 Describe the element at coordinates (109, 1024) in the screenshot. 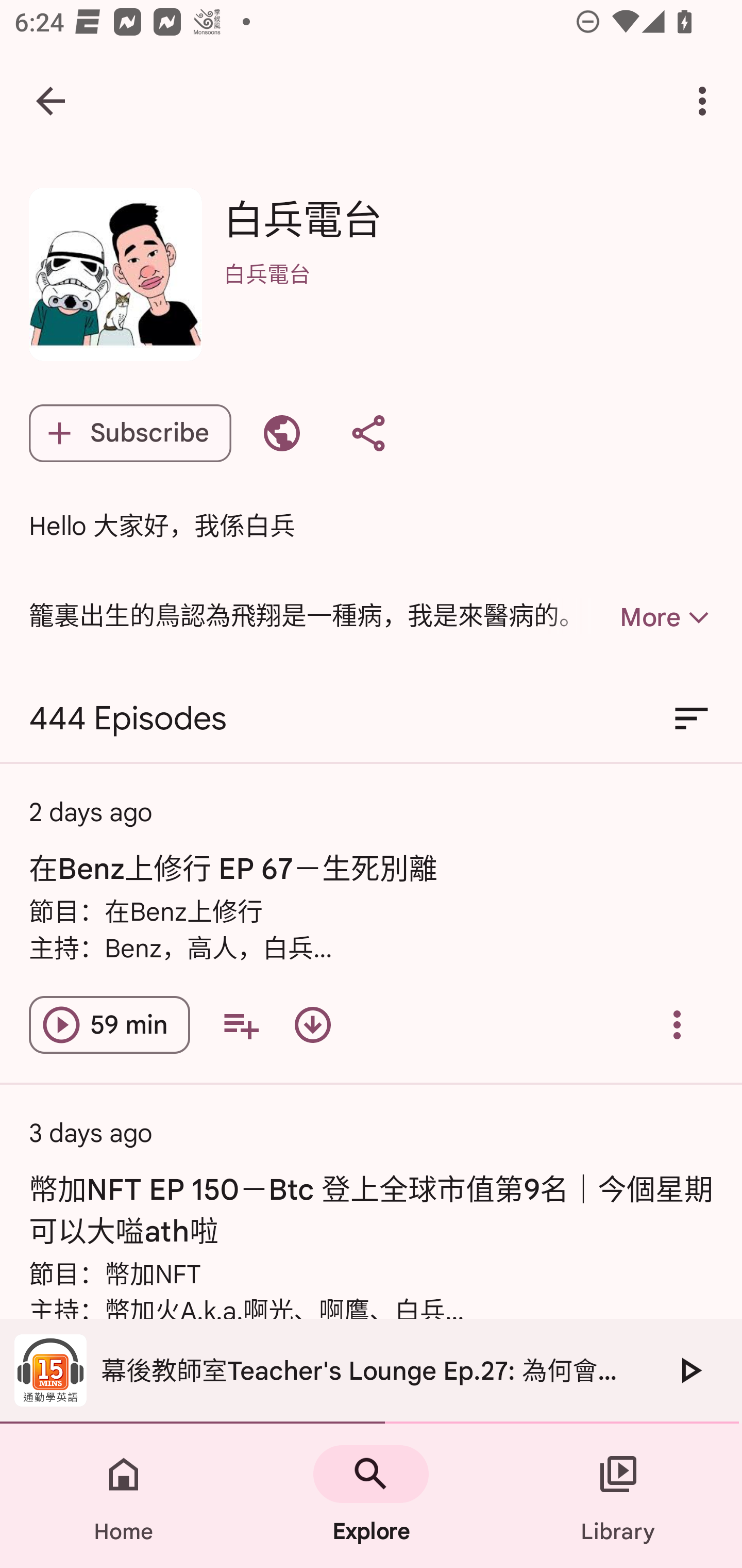

I see `Play episode 在Benz上修行 EP 67－生死別離 59 min` at that location.